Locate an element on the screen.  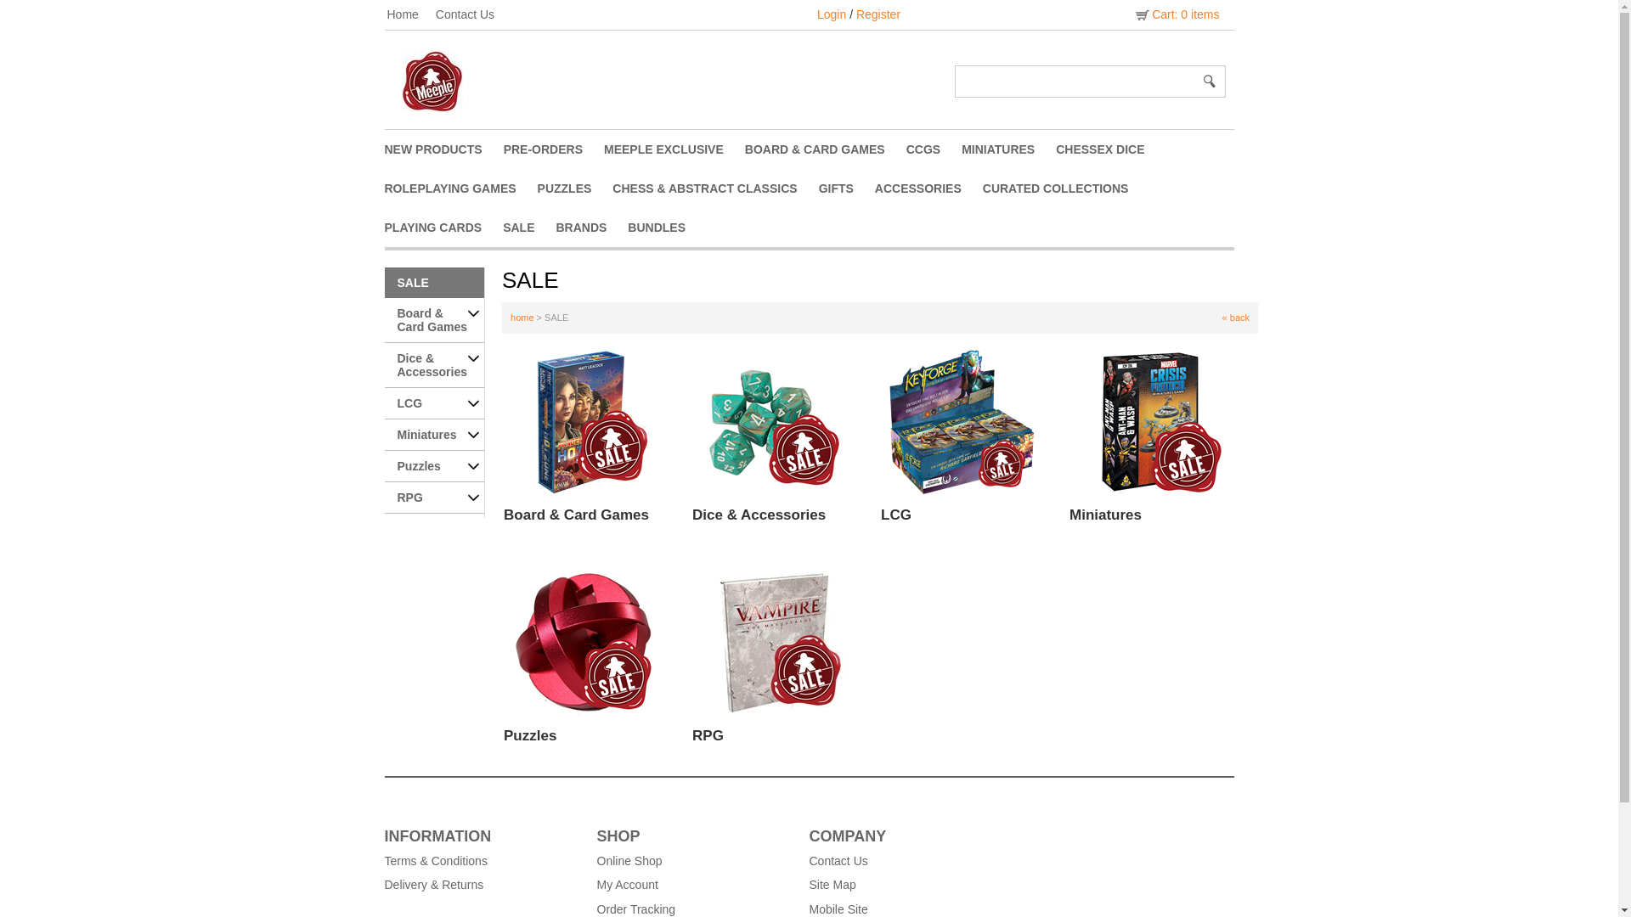
Site Map is located at coordinates (906, 885).